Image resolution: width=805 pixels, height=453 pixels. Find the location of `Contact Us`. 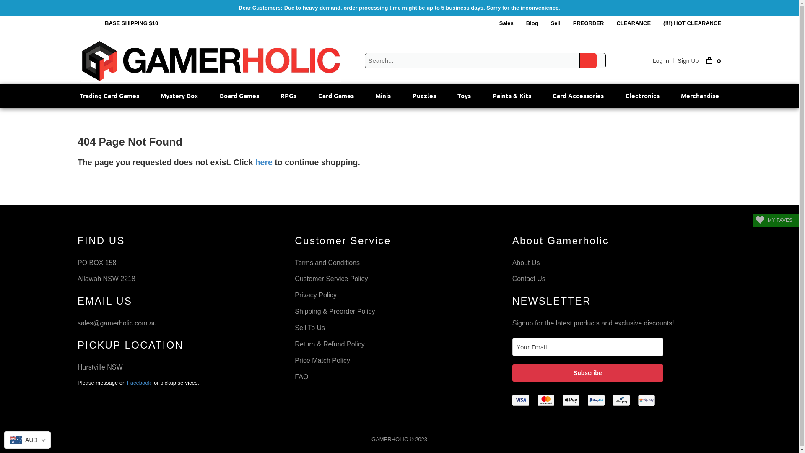

Contact Us is located at coordinates (617, 279).